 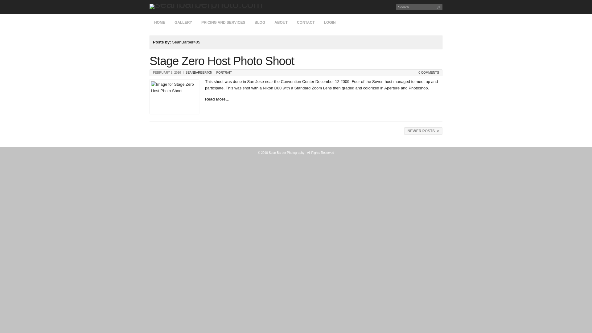 What do you see at coordinates (222, 61) in the screenshot?
I see `Stage Zero Host Photo Shoot` at bounding box center [222, 61].